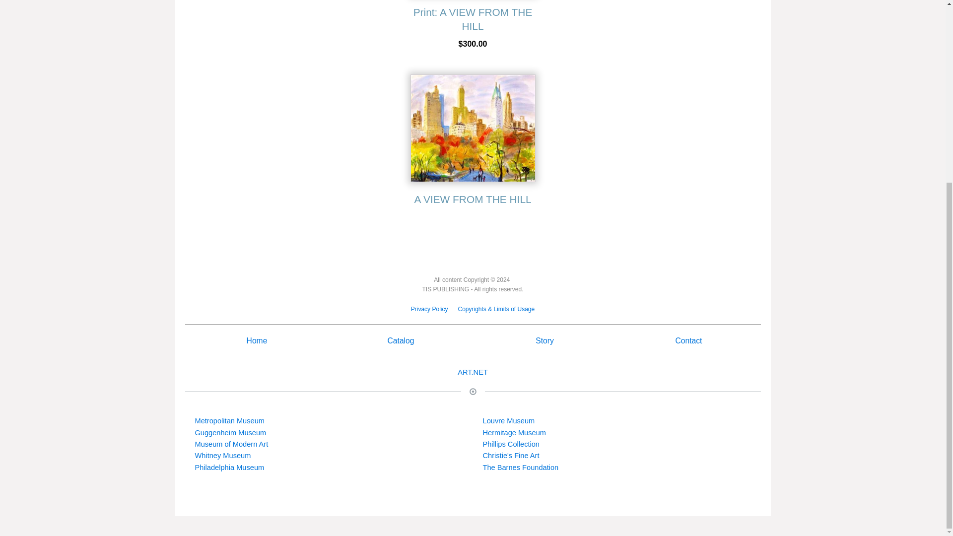  Describe the element at coordinates (429, 310) in the screenshot. I see `Privacy Policy` at that location.